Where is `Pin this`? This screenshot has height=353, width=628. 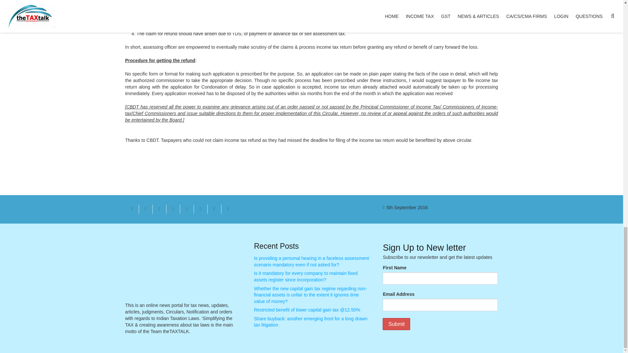 Pin this is located at coordinates (186, 209).